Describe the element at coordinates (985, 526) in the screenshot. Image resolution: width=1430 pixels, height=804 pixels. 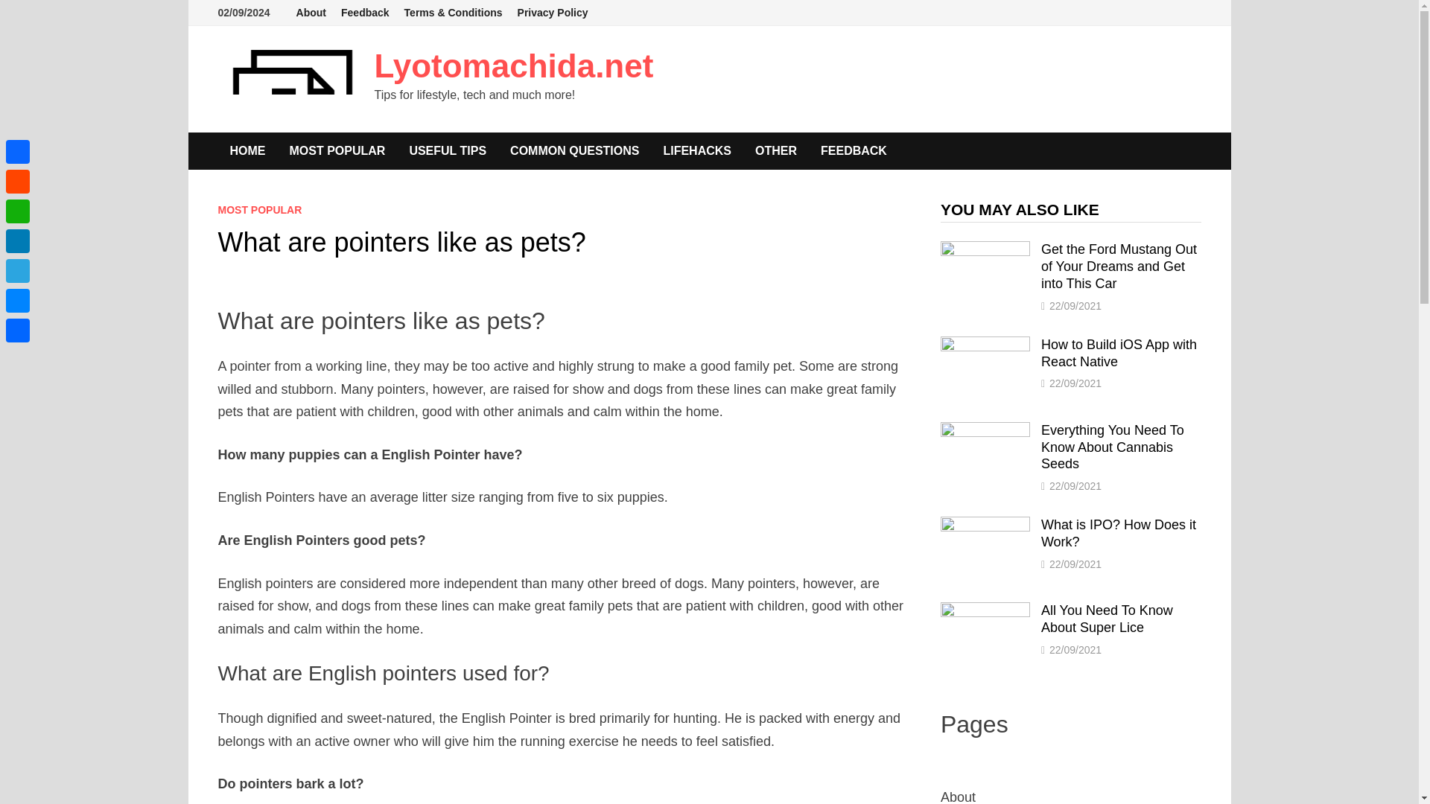
I see `What is IPO? How Does it Work?` at that location.